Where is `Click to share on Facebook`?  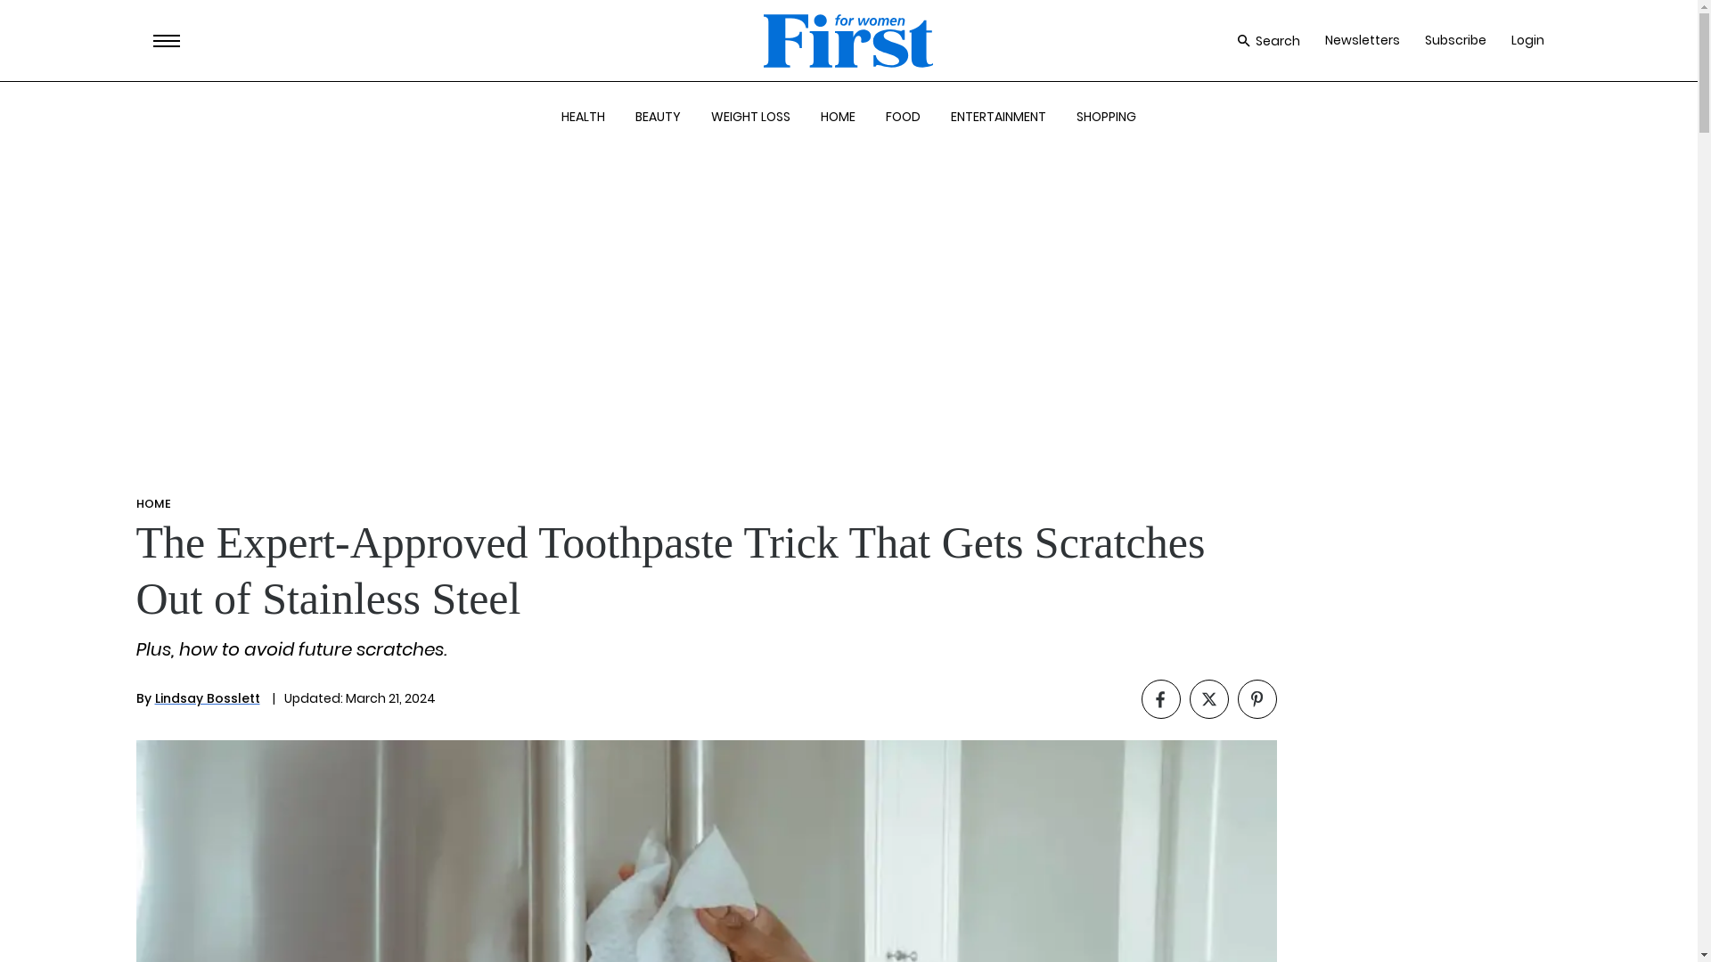 Click to share on Facebook is located at coordinates (1160, 698).